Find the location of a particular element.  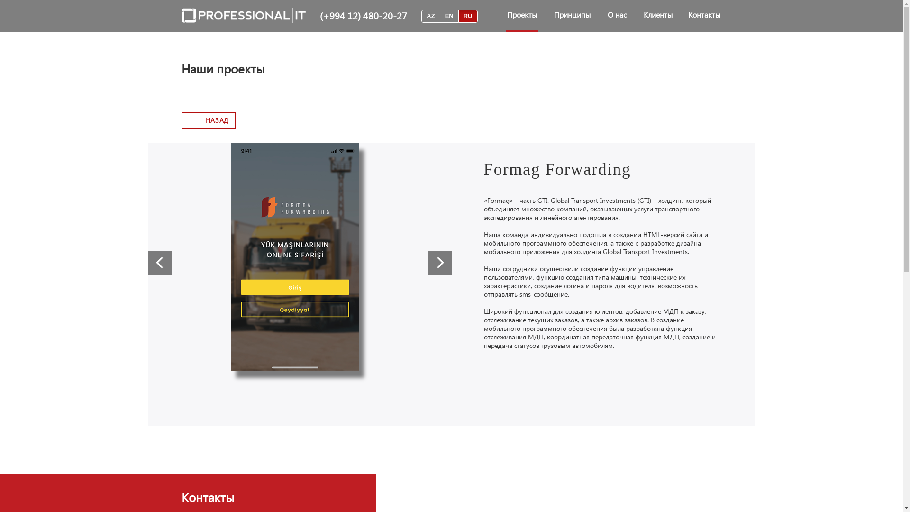

RU is located at coordinates (468, 16).